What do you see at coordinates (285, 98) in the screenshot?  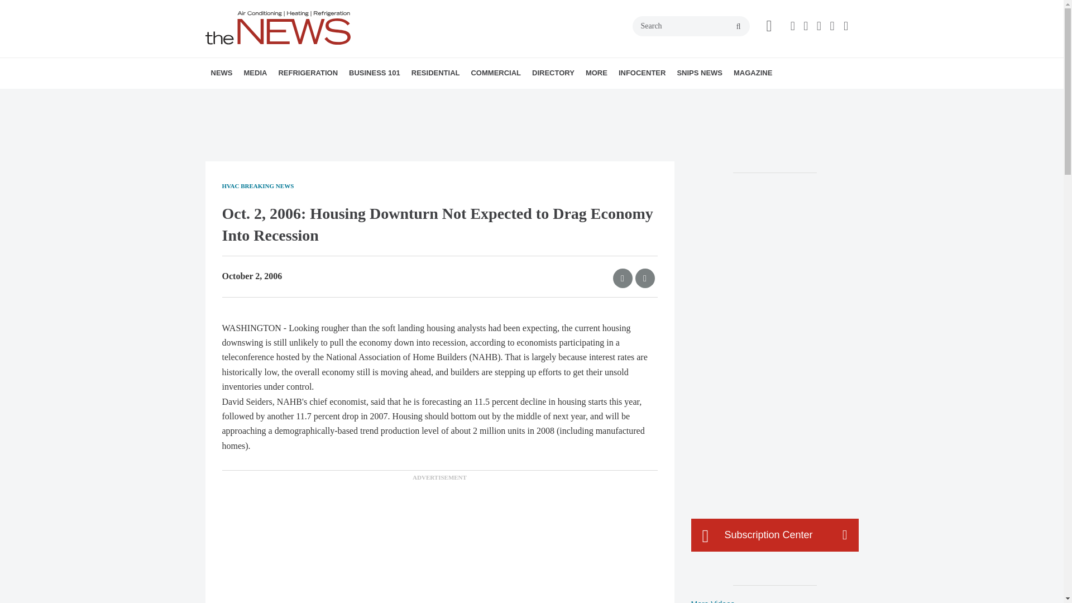 I see `MANUFACTURER REPORTS` at bounding box center [285, 98].